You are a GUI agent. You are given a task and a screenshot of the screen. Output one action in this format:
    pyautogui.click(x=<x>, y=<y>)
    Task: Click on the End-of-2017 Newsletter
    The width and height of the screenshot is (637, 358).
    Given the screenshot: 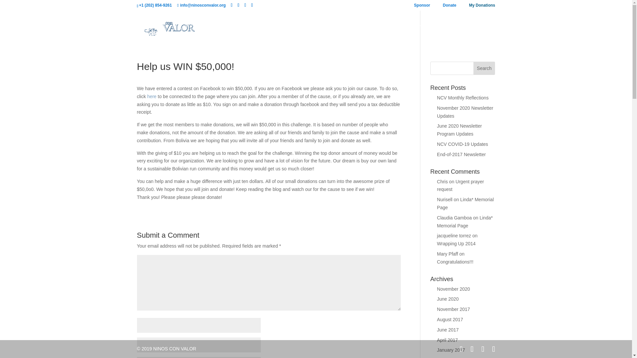 What is the action you would take?
    pyautogui.click(x=461, y=154)
    